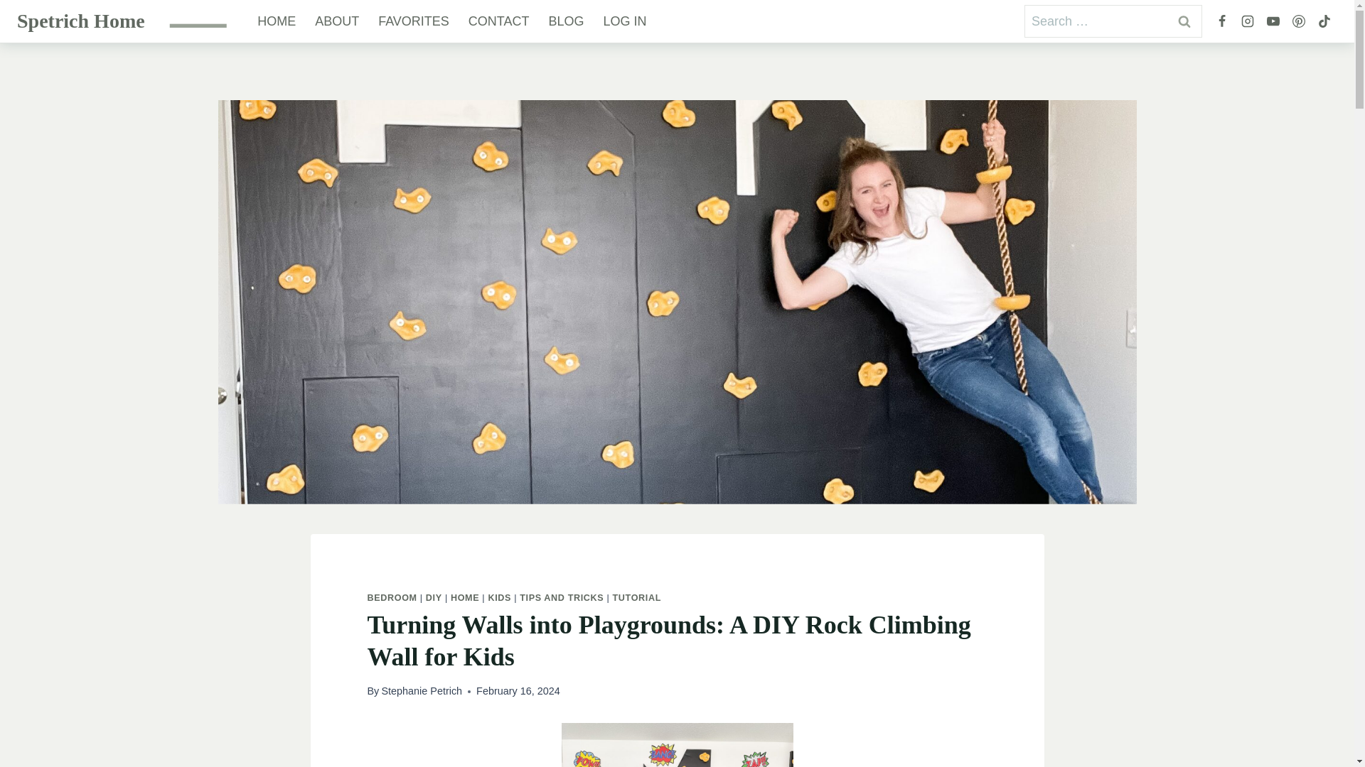  Describe the element at coordinates (80, 21) in the screenshot. I see `Spetrich Home` at that location.